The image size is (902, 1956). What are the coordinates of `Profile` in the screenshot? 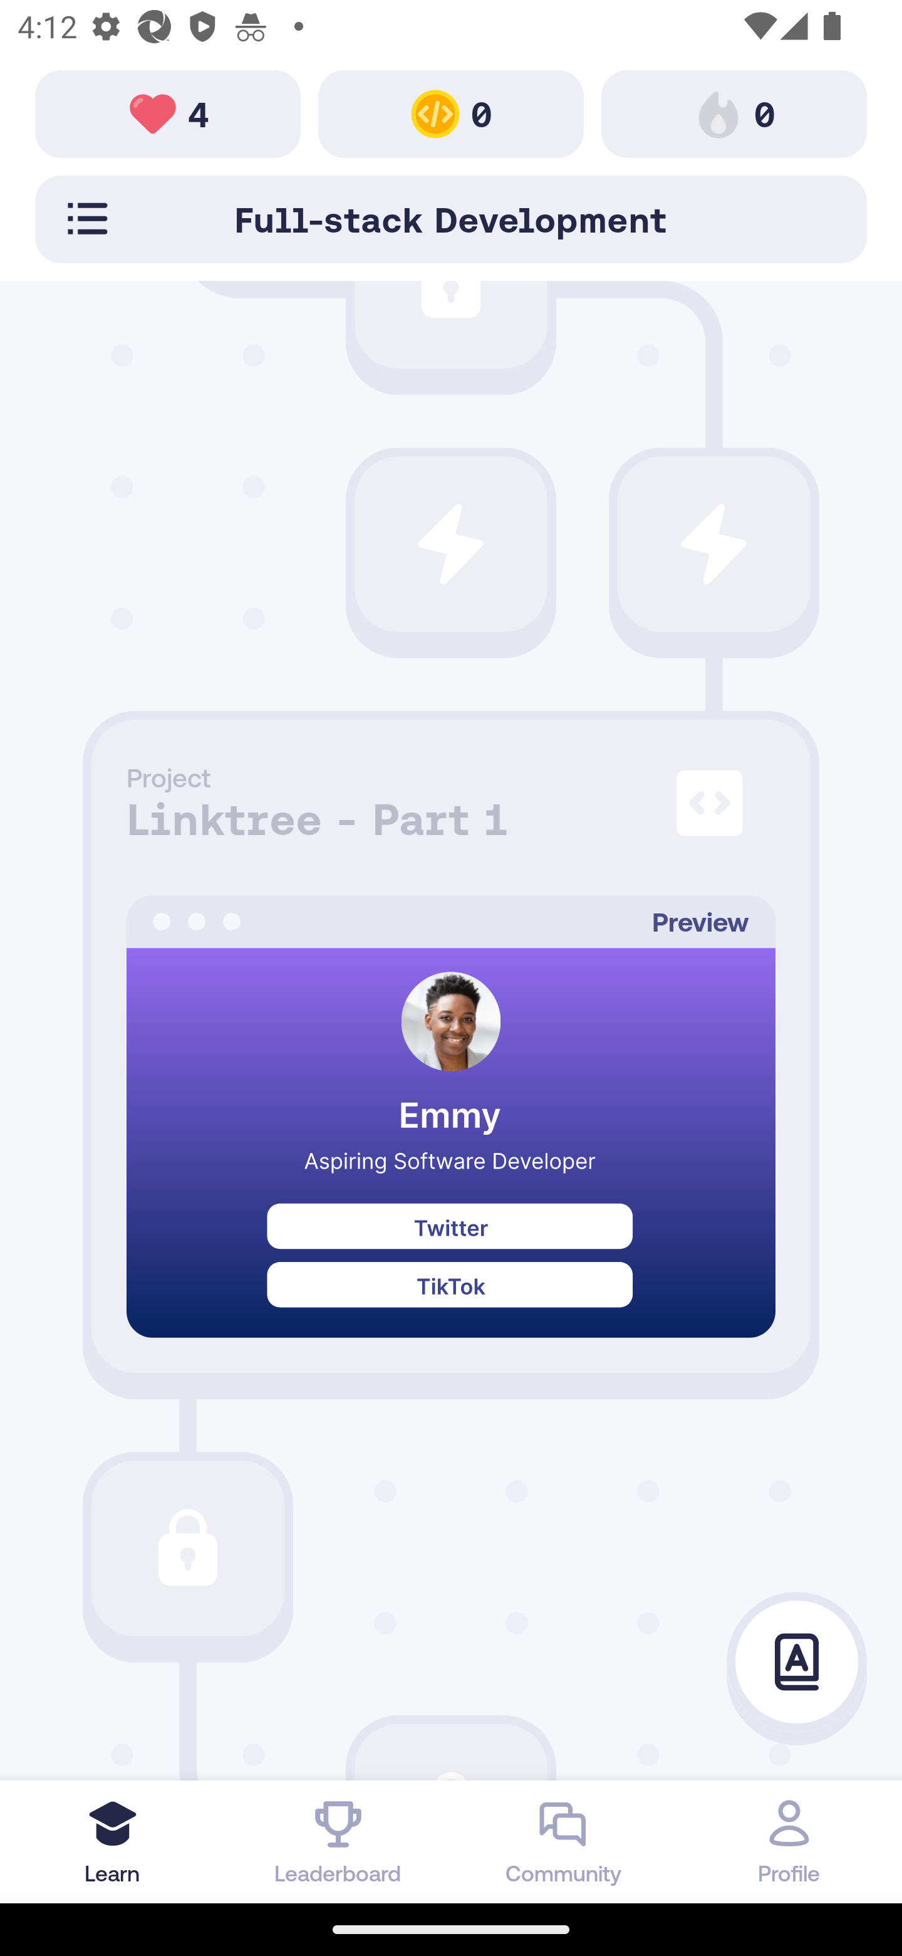 It's located at (789, 1841).